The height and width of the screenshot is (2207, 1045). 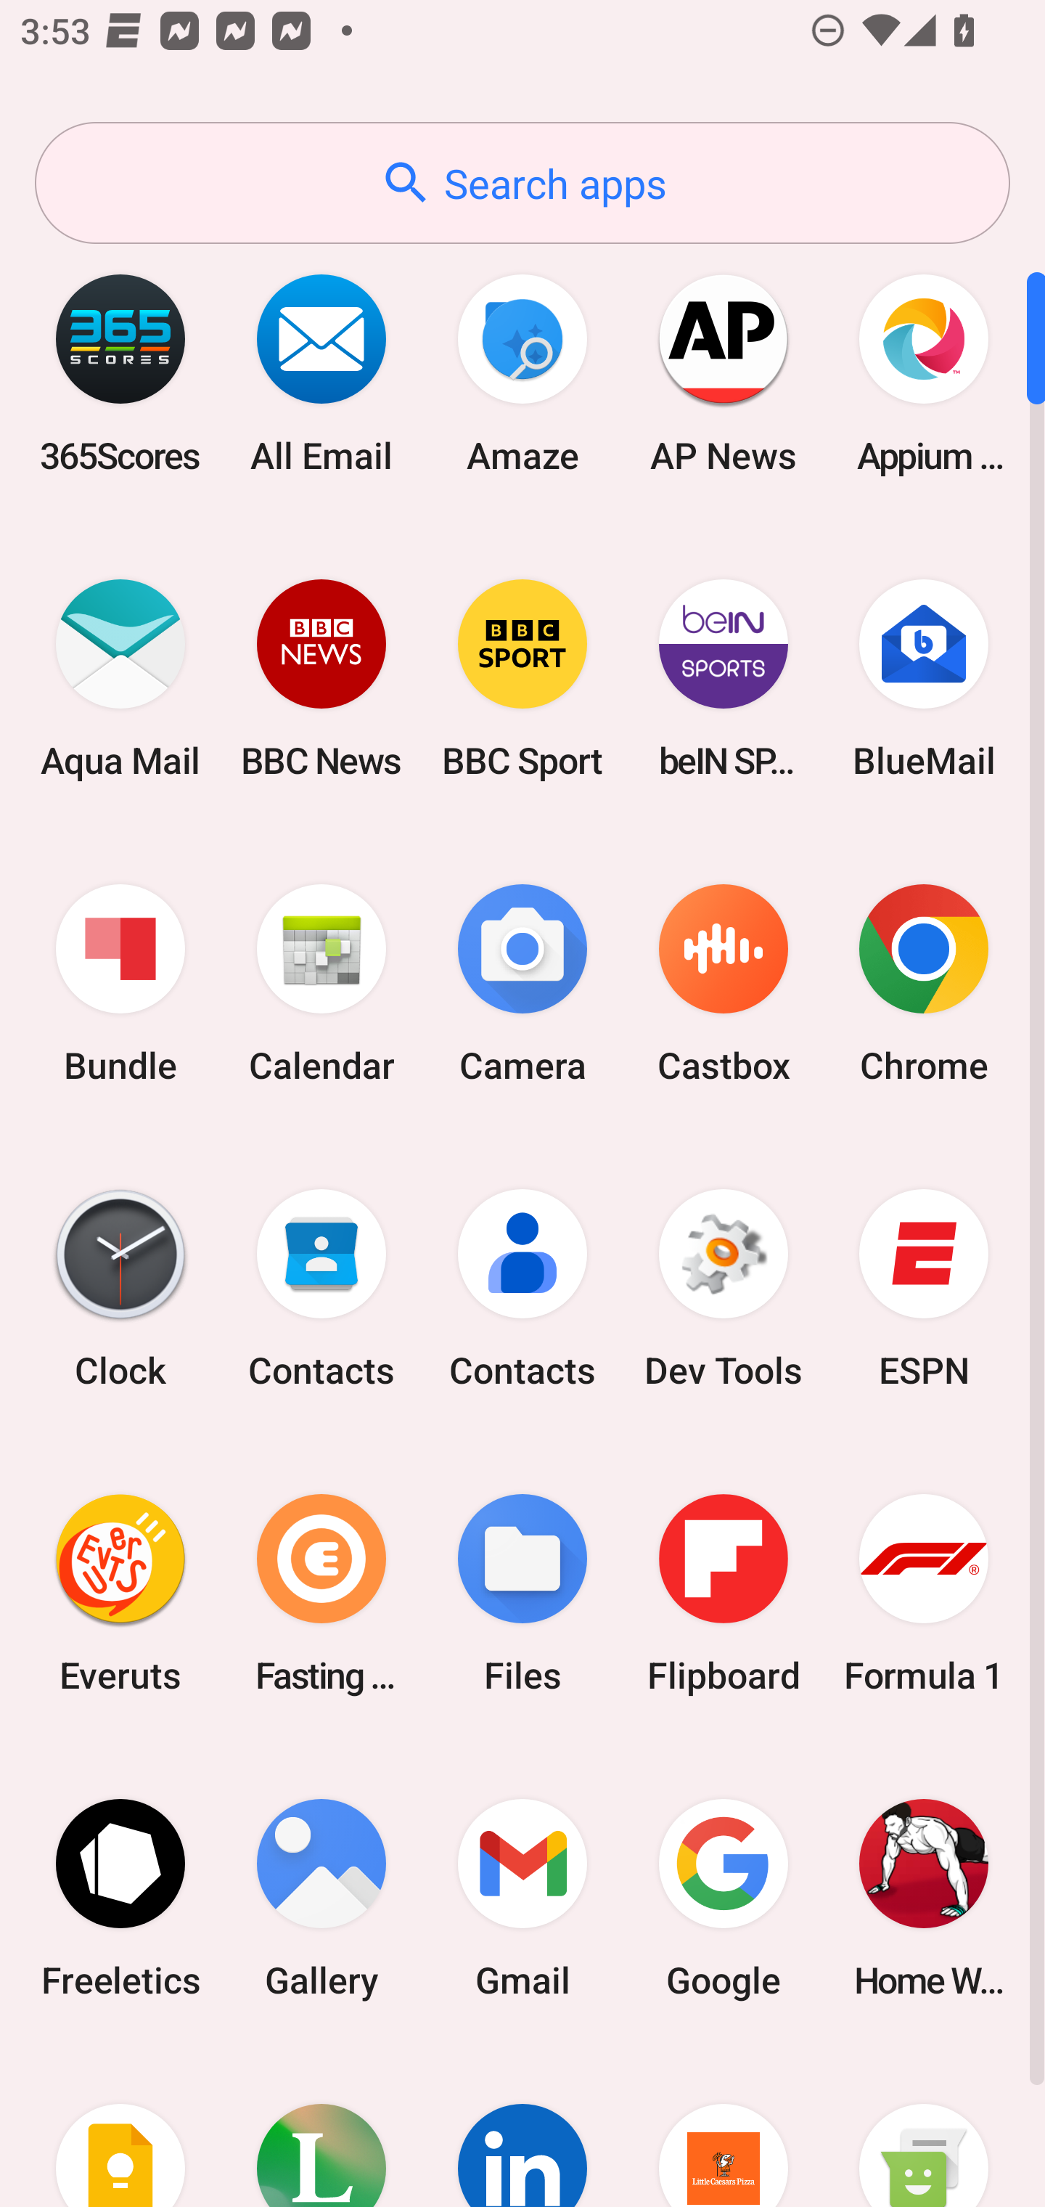 I want to click on   Search apps, so click(x=522, y=183).